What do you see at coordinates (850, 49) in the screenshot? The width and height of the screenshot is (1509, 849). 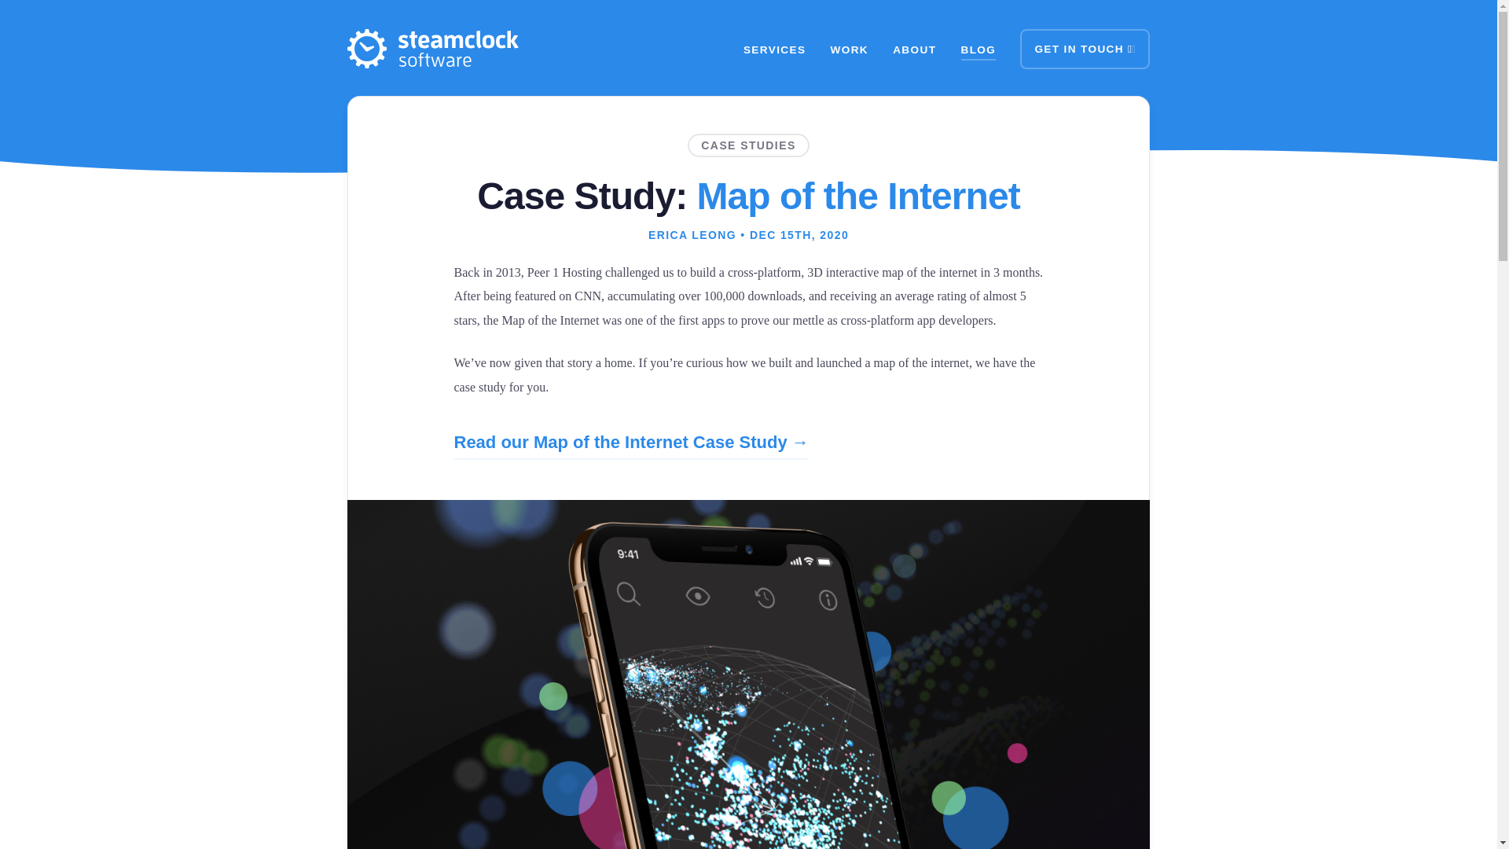 I see `WORK` at bounding box center [850, 49].